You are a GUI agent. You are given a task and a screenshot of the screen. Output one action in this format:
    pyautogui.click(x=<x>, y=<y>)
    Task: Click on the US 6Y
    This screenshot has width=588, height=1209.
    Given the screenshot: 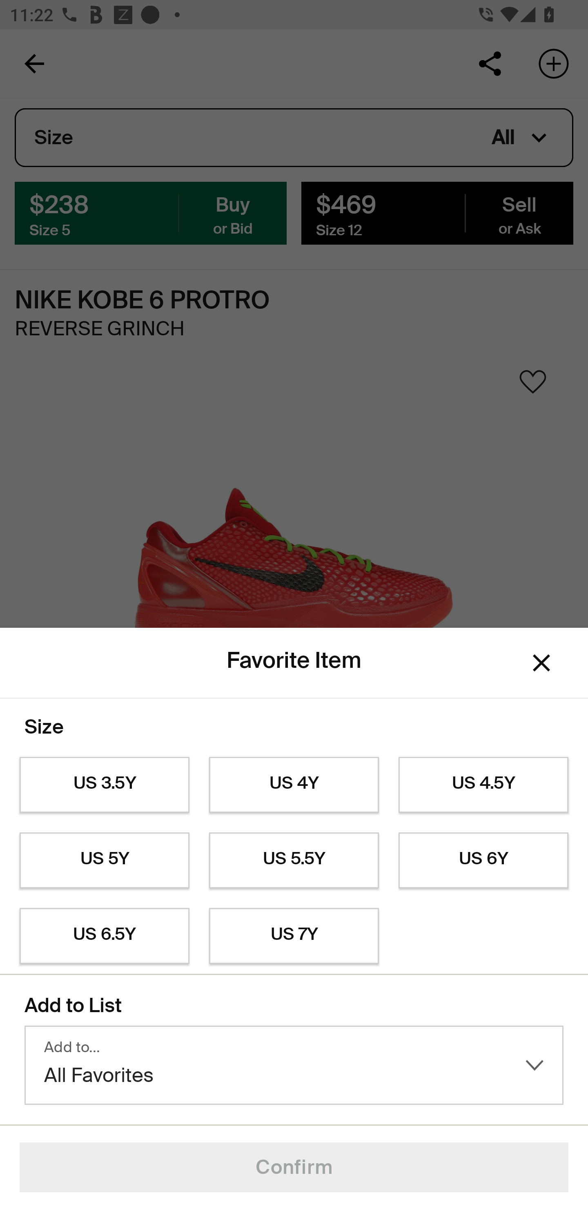 What is the action you would take?
    pyautogui.click(x=483, y=861)
    